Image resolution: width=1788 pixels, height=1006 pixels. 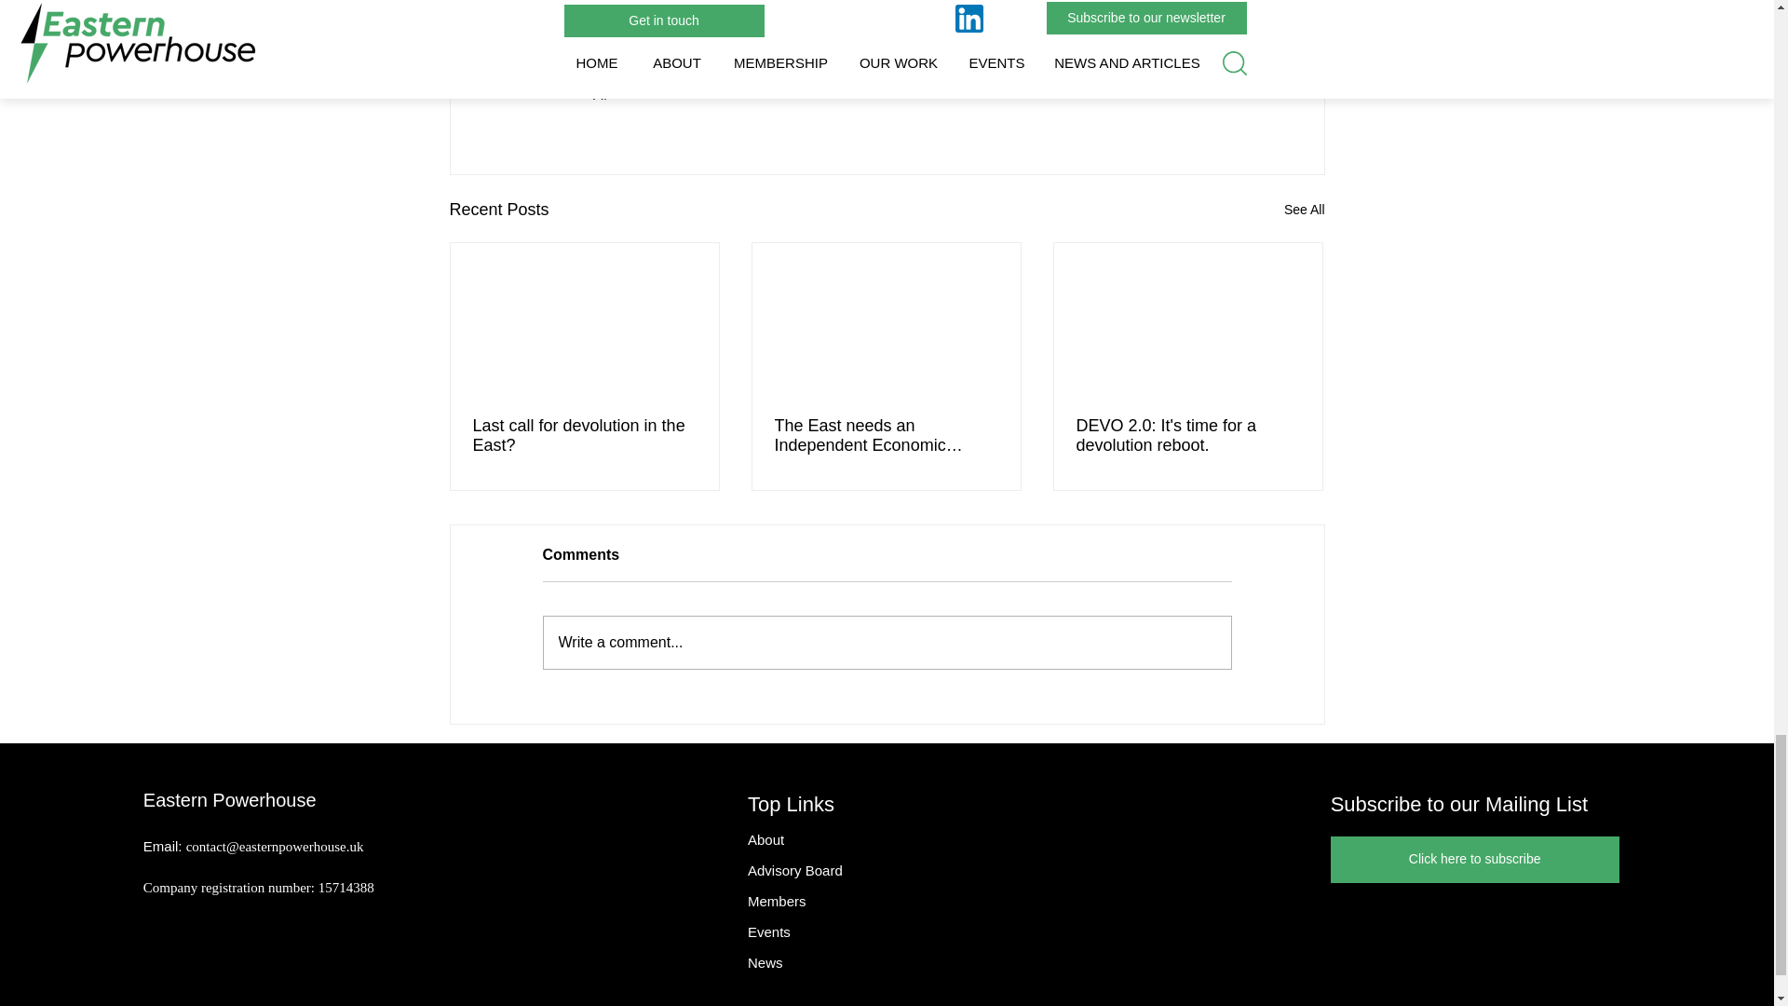 I want to click on Write a comment..., so click(x=887, y=643).